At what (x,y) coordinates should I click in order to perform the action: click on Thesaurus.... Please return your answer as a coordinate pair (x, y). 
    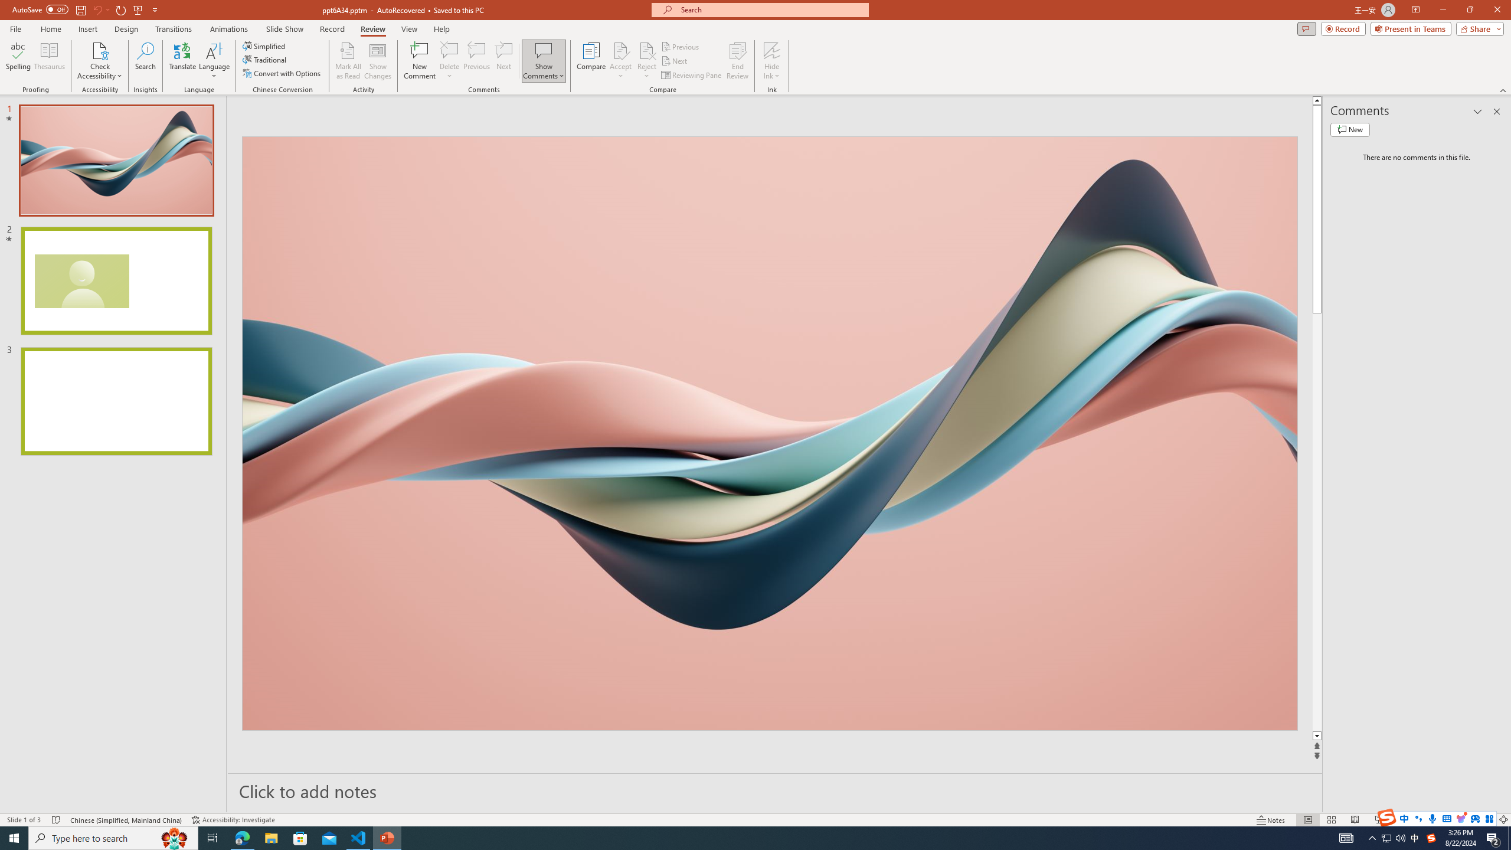
    Looking at the image, I should click on (48, 61).